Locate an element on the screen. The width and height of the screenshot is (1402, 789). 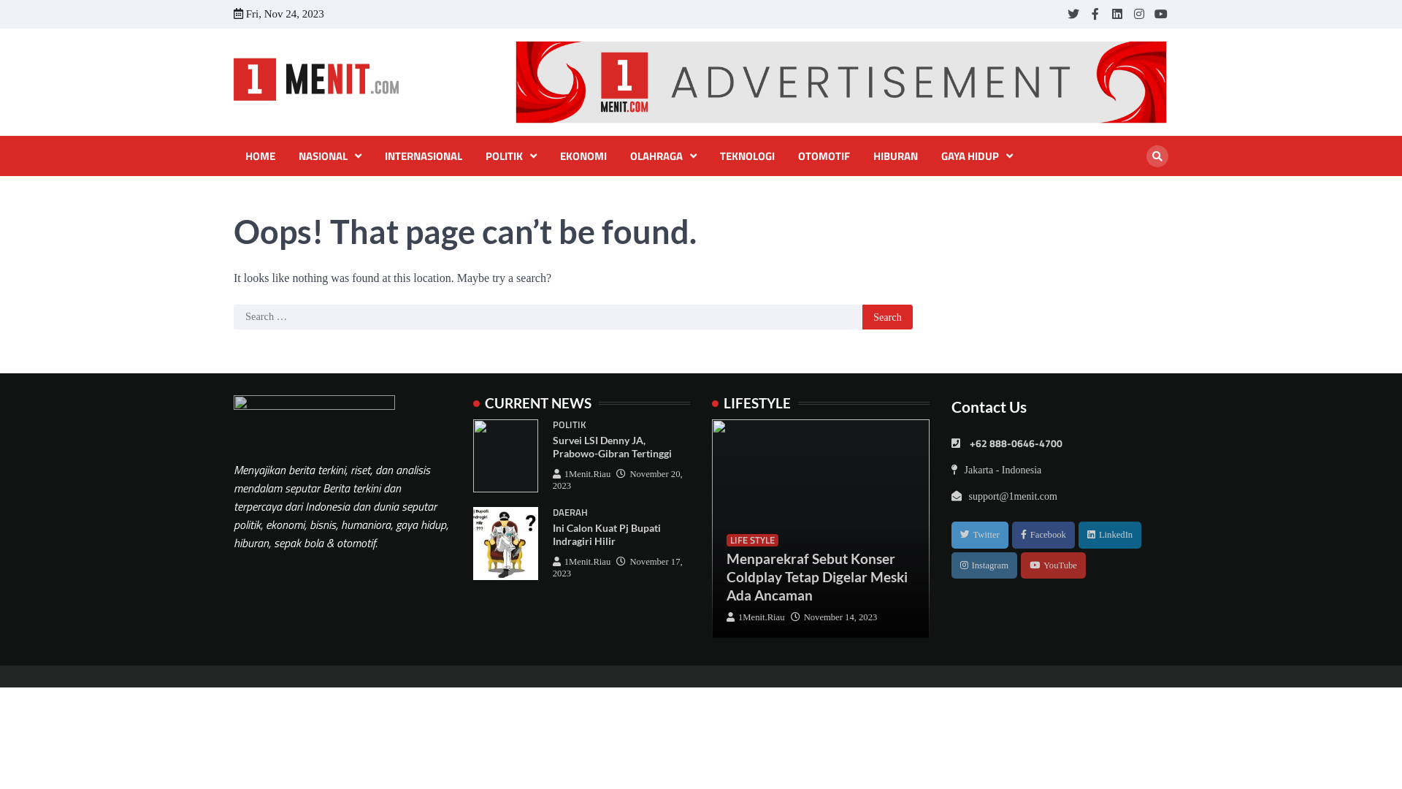
Search is located at coordinates (1157, 156).